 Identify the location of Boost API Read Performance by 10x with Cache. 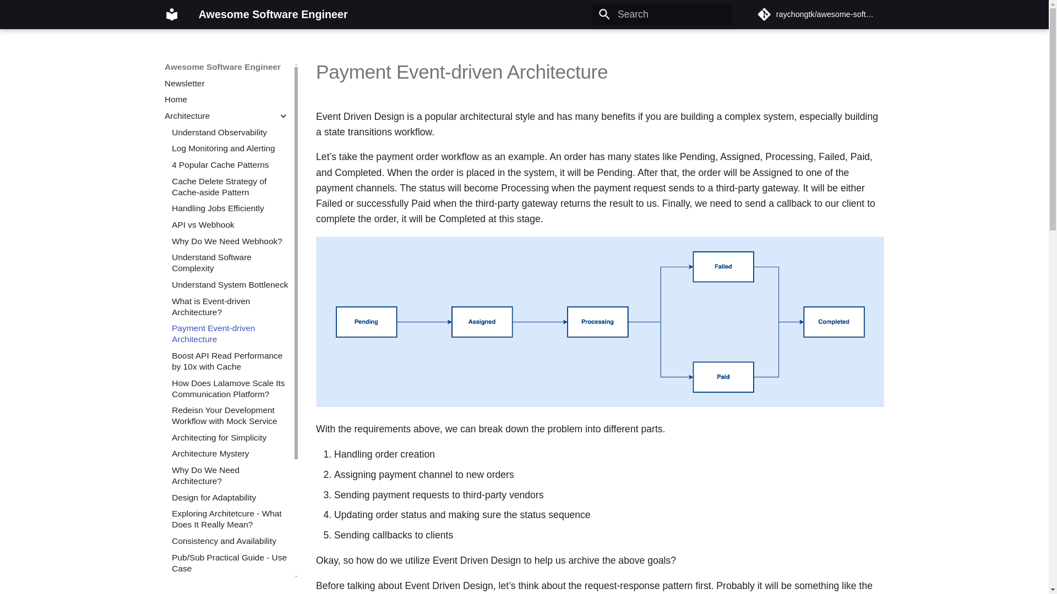
(230, 361).